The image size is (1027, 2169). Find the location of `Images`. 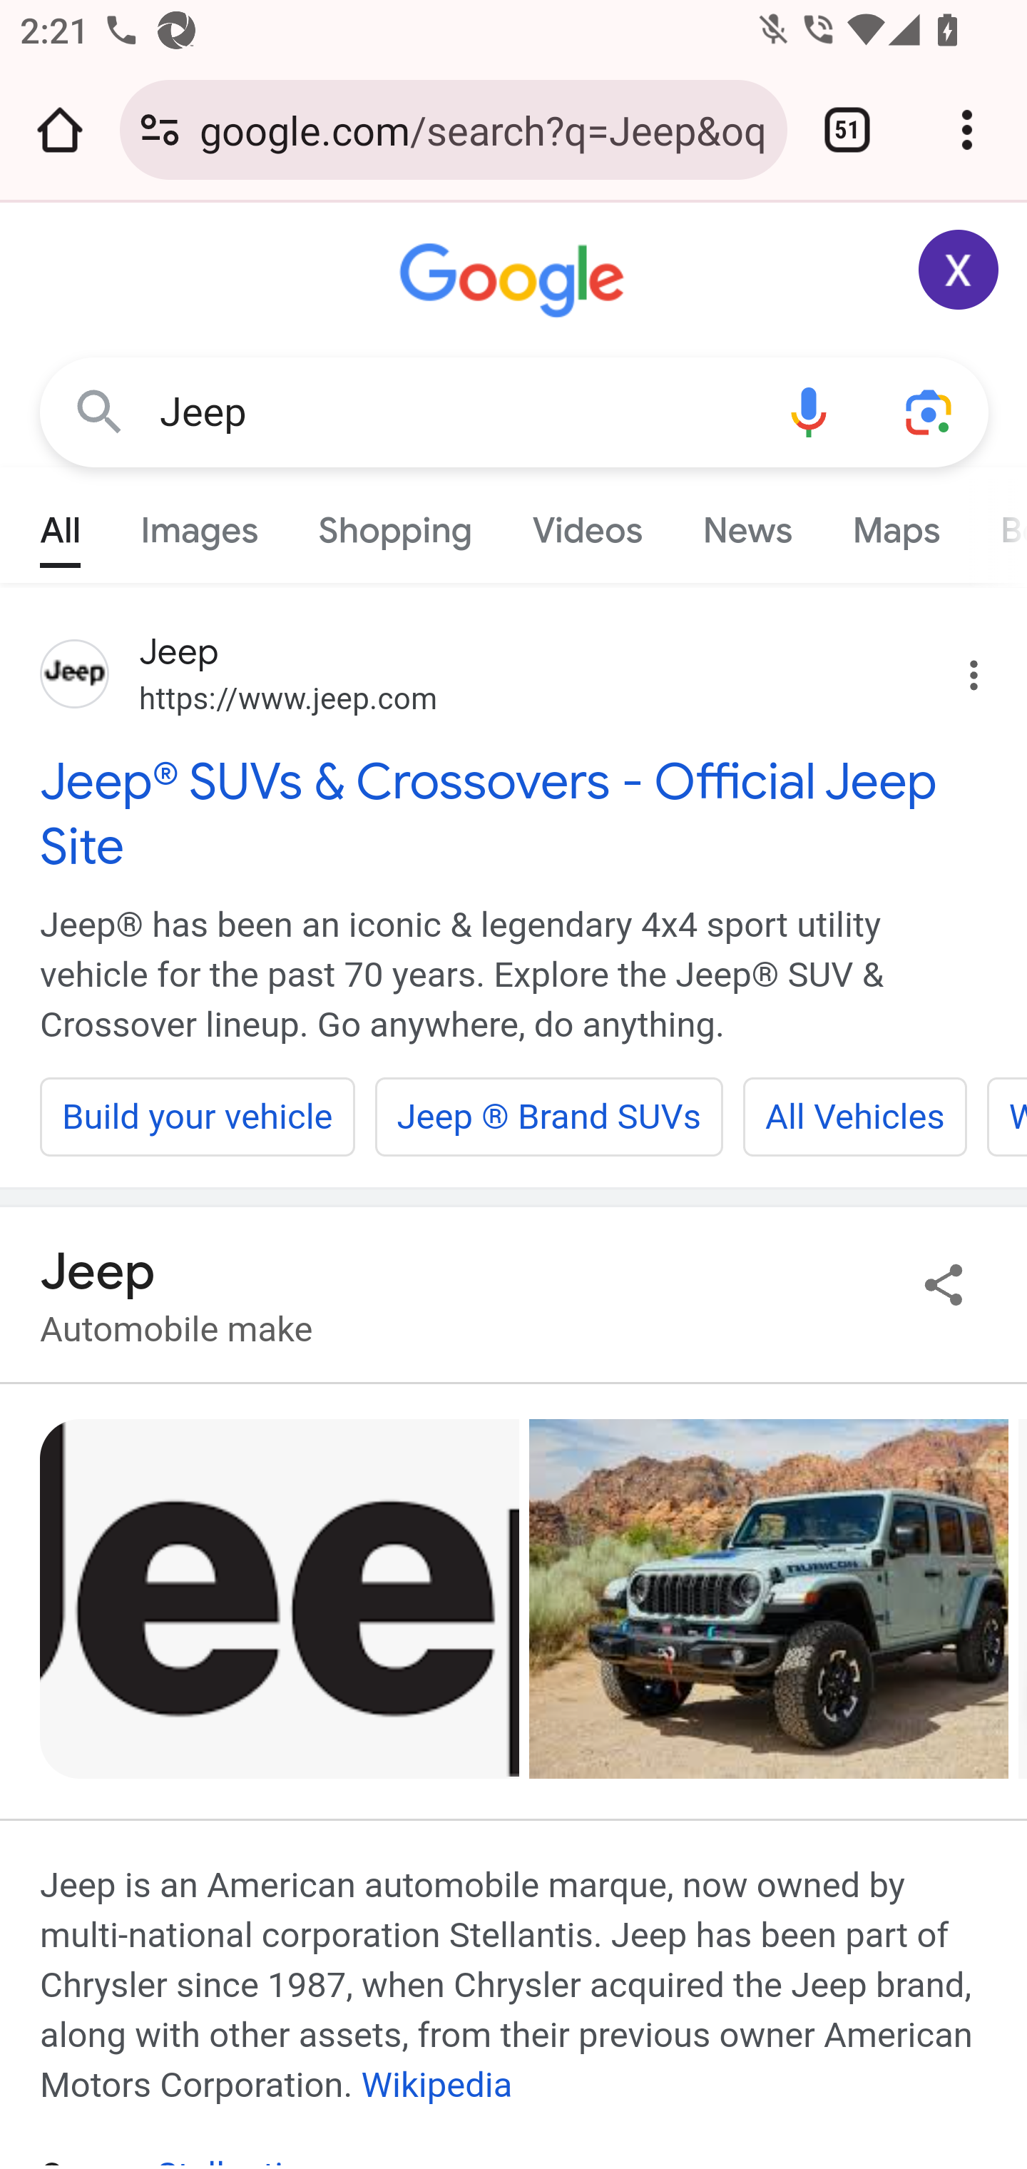

Images is located at coordinates (200, 524).